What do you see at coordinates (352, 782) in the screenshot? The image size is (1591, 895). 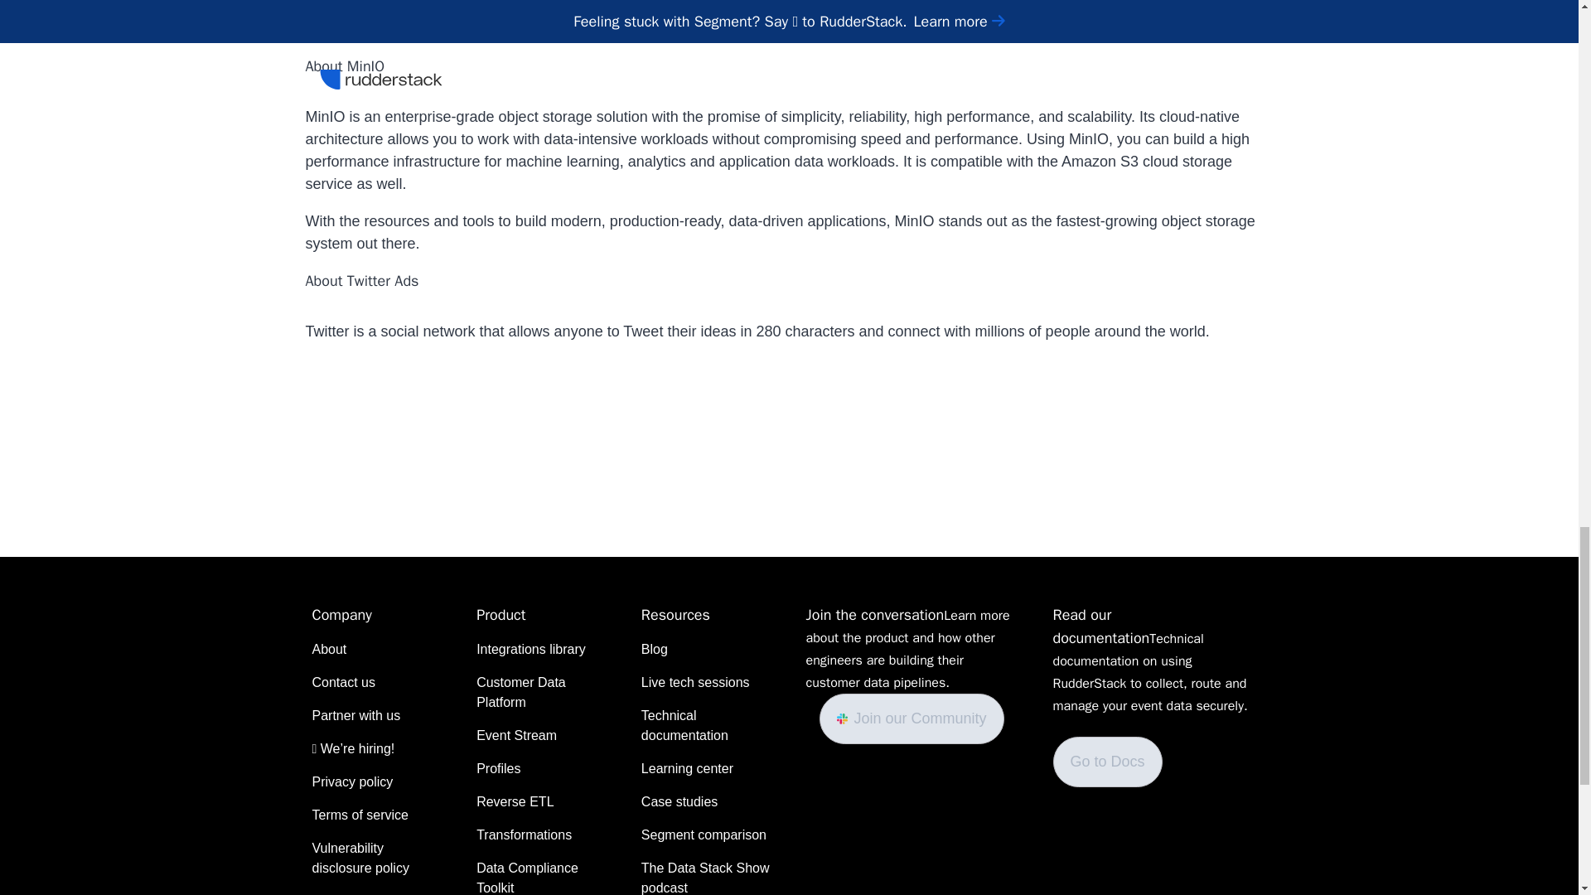 I see `Privacy policy` at bounding box center [352, 782].